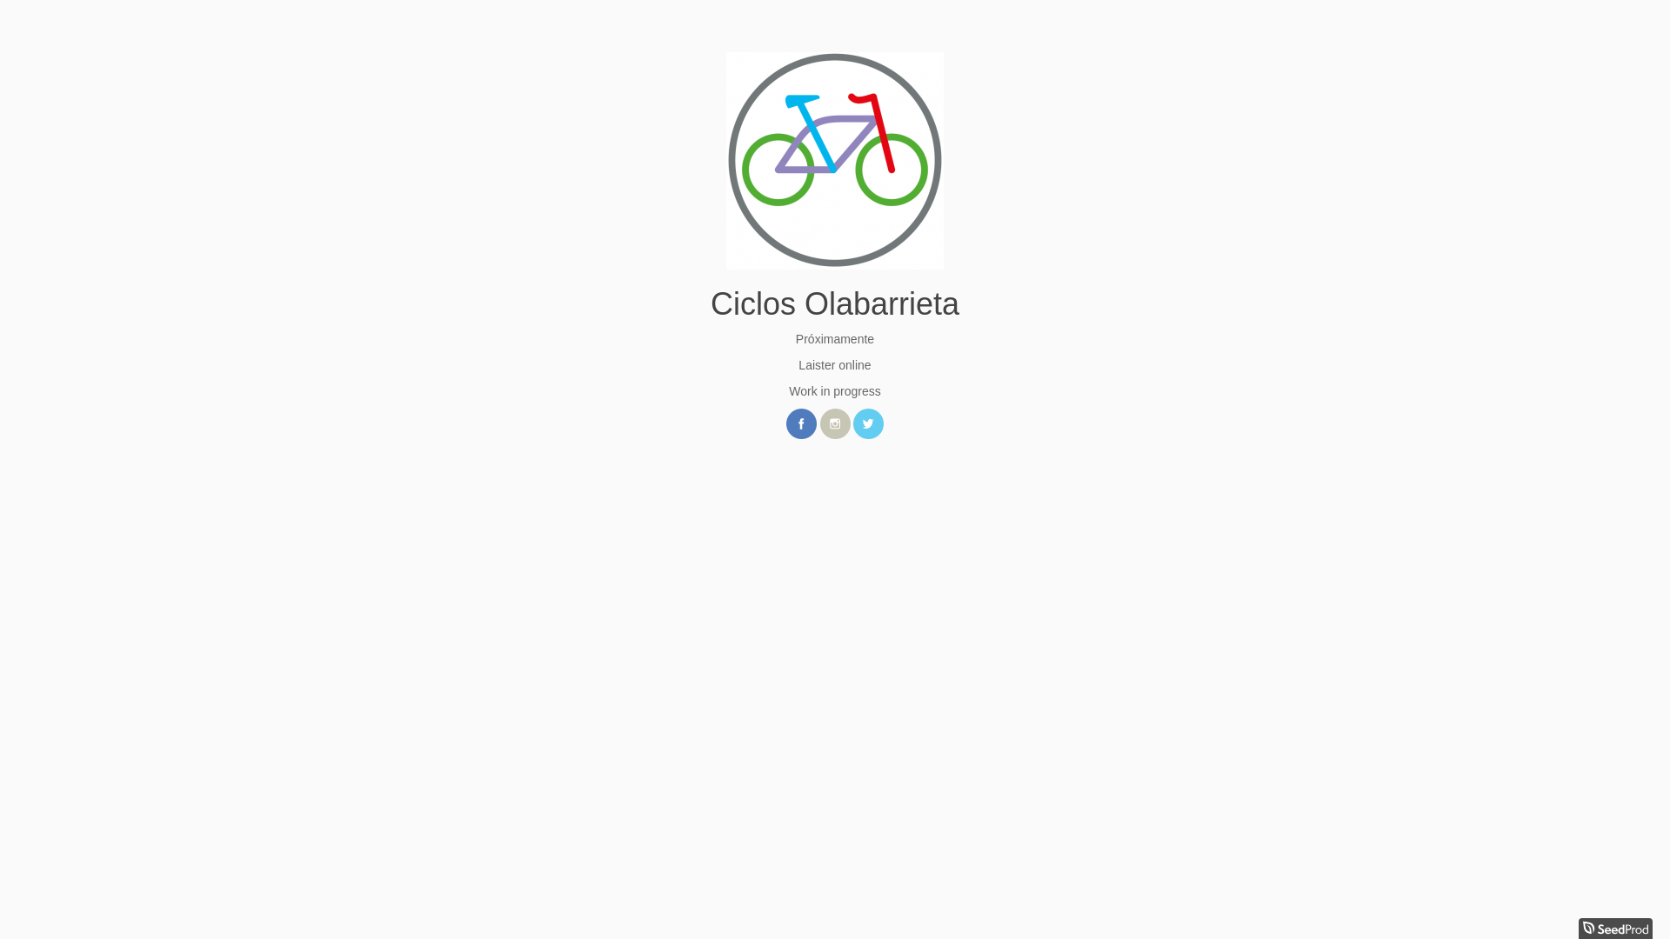 This screenshot has width=1670, height=939. What do you see at coordinates (835, 424) in the screenshot?
I see `Instagram` at bounding box center [835, 424].